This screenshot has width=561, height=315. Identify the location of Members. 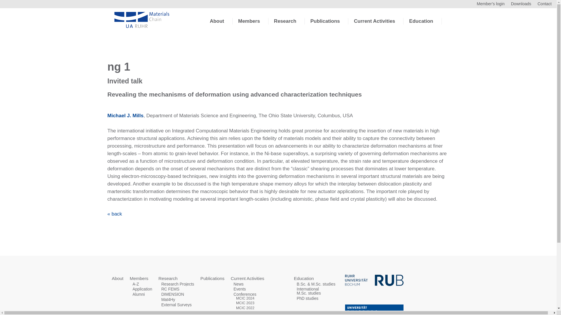
(249, 26).